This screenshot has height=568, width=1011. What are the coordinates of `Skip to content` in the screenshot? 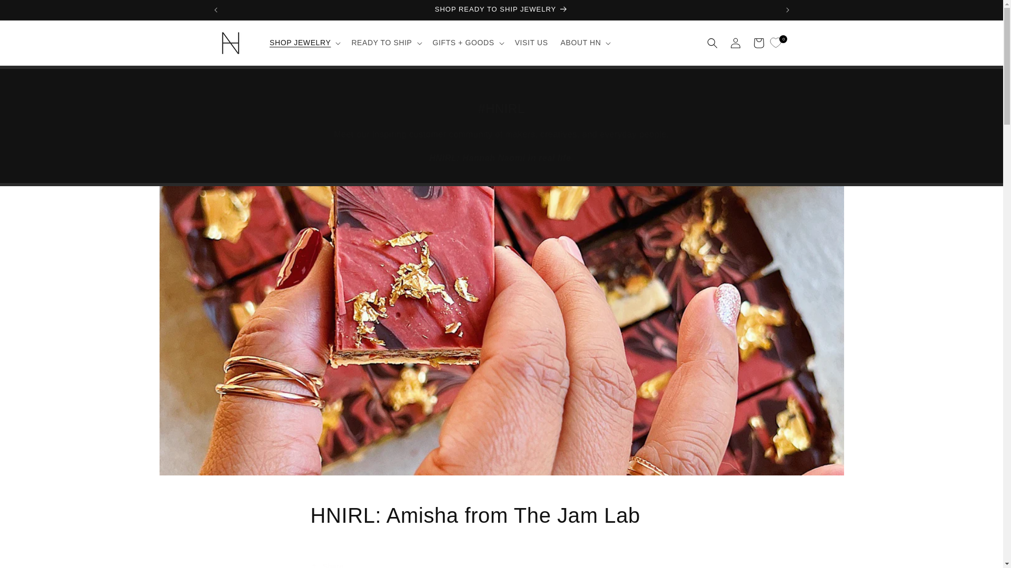 It's located at (32, 12).